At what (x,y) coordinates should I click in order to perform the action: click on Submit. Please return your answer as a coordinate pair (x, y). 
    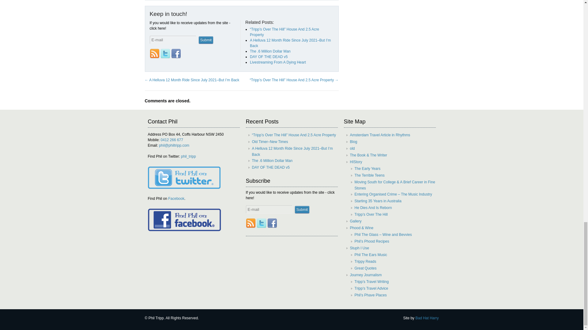
    Looking at the image, I should click on (302, 209).